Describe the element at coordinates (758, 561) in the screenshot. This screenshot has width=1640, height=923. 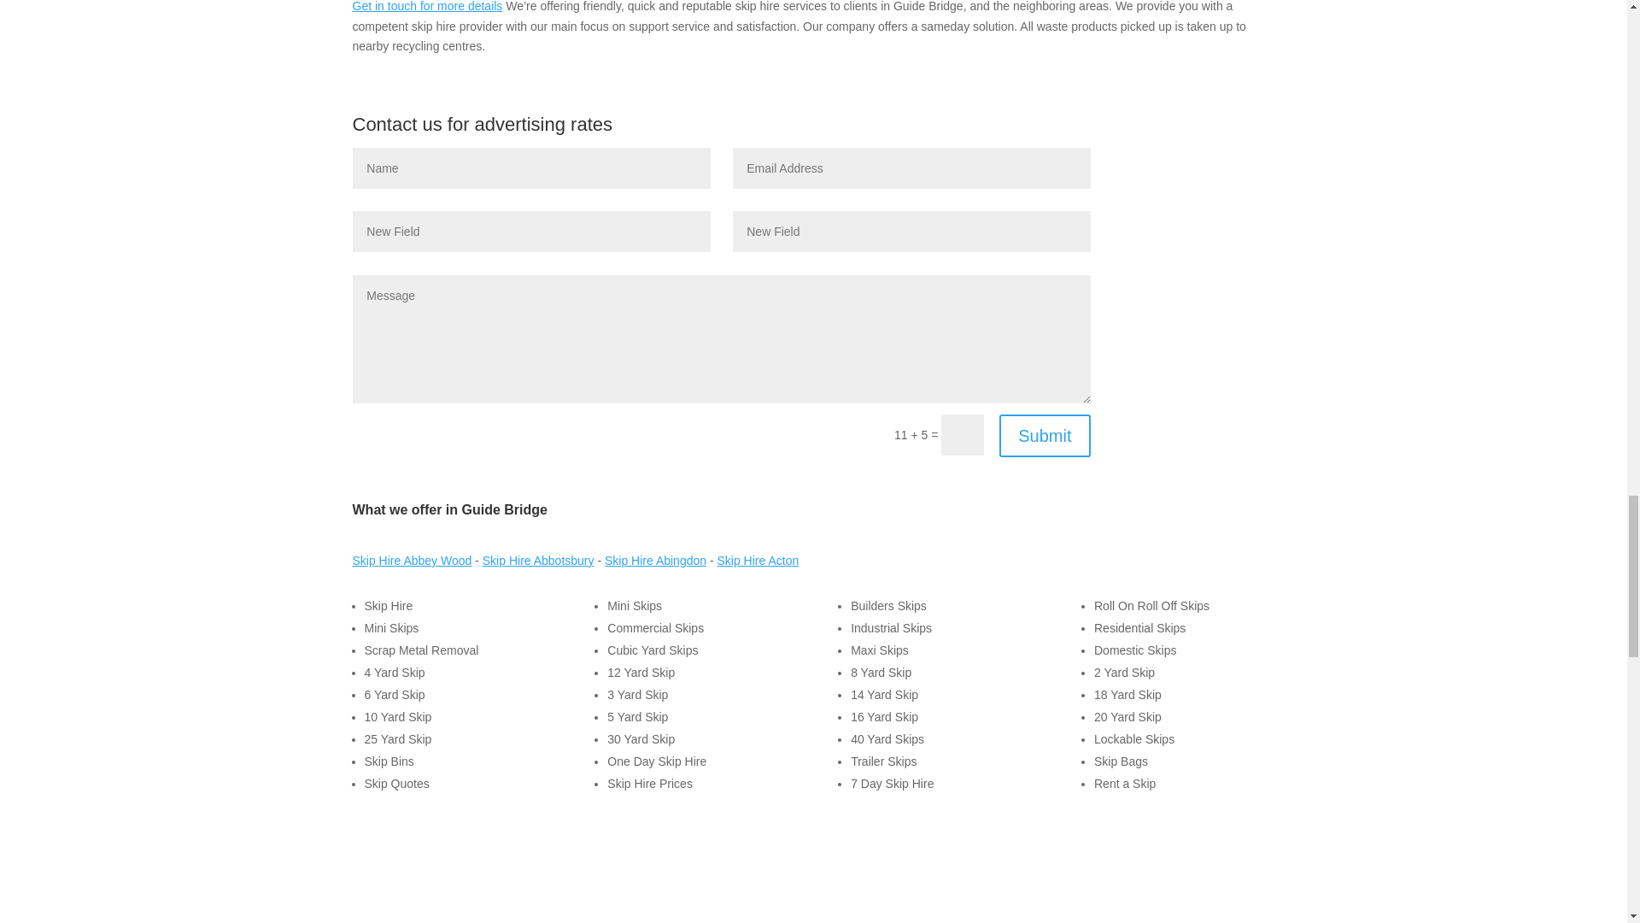
I see `Skip Hire Acton` at that location.